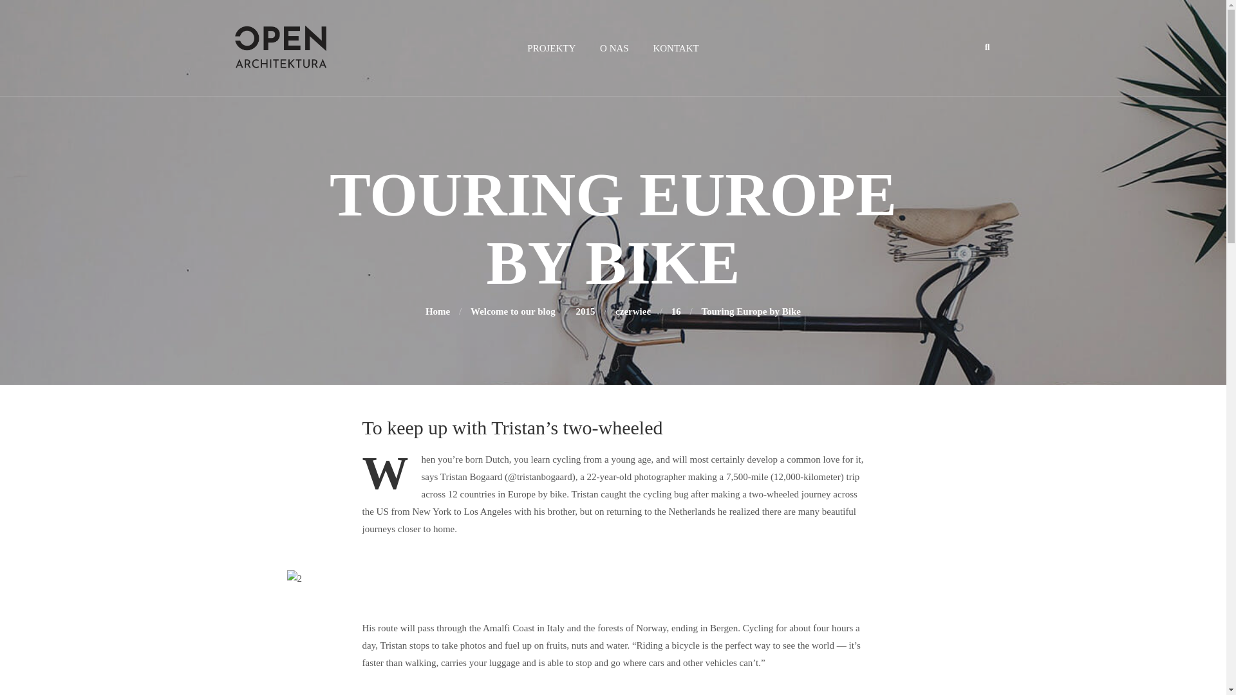  I want to click on KONTAKT, so click(676, 48).